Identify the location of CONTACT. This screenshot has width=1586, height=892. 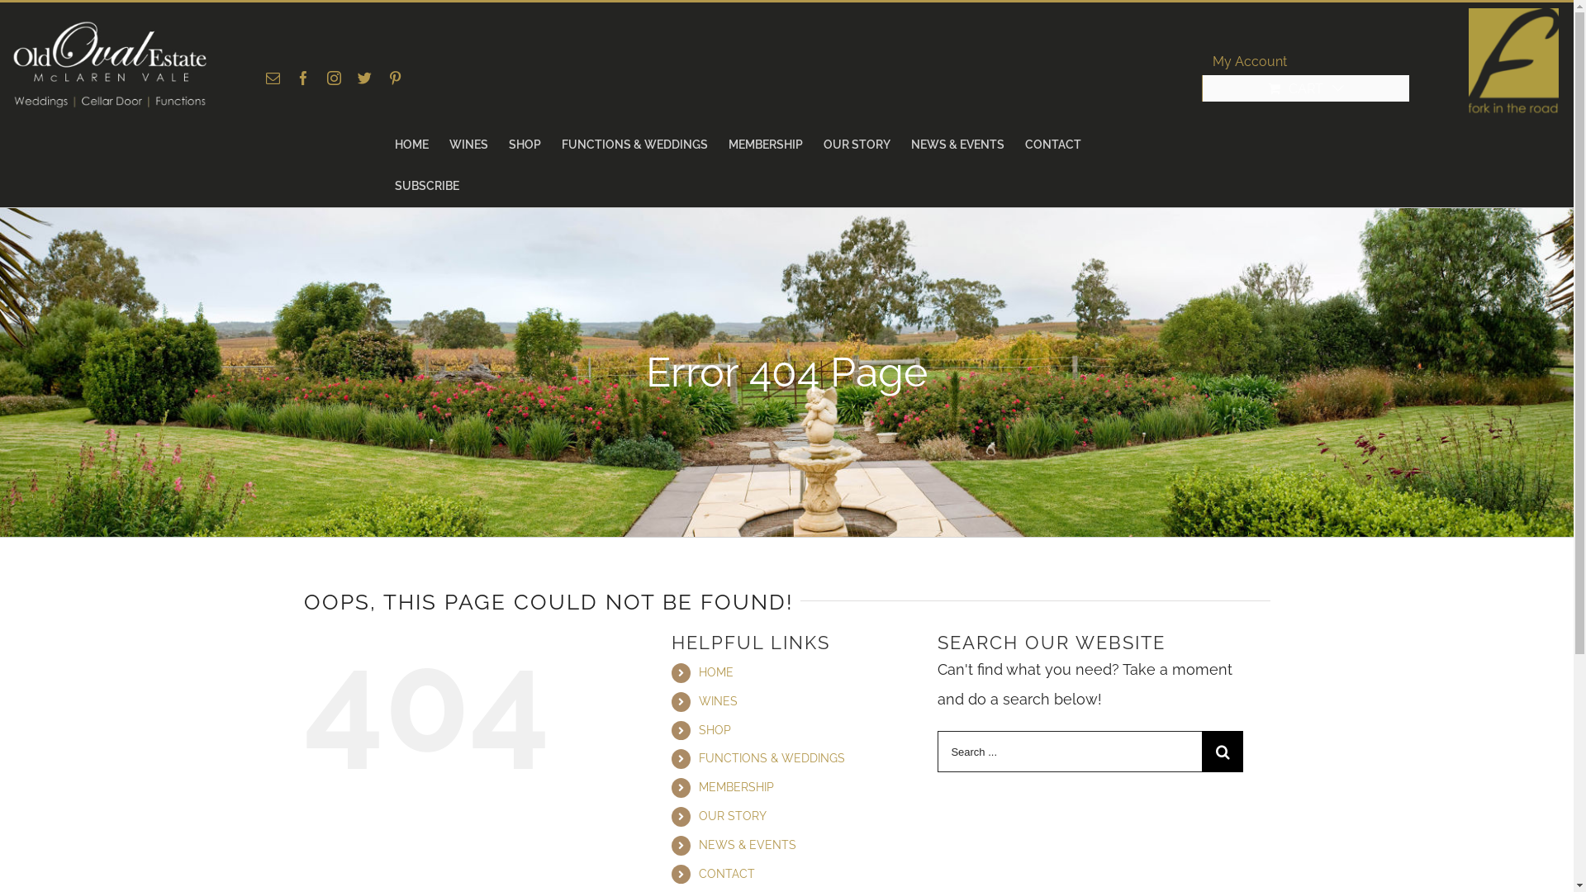
(1052, 145).